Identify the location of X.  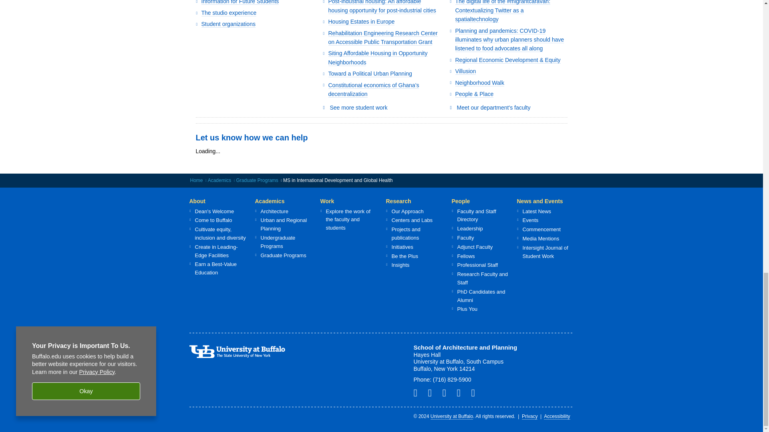
(447, 392).